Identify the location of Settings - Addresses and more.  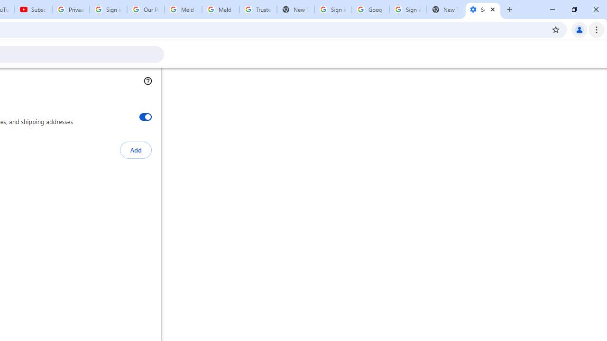
(483, 9).